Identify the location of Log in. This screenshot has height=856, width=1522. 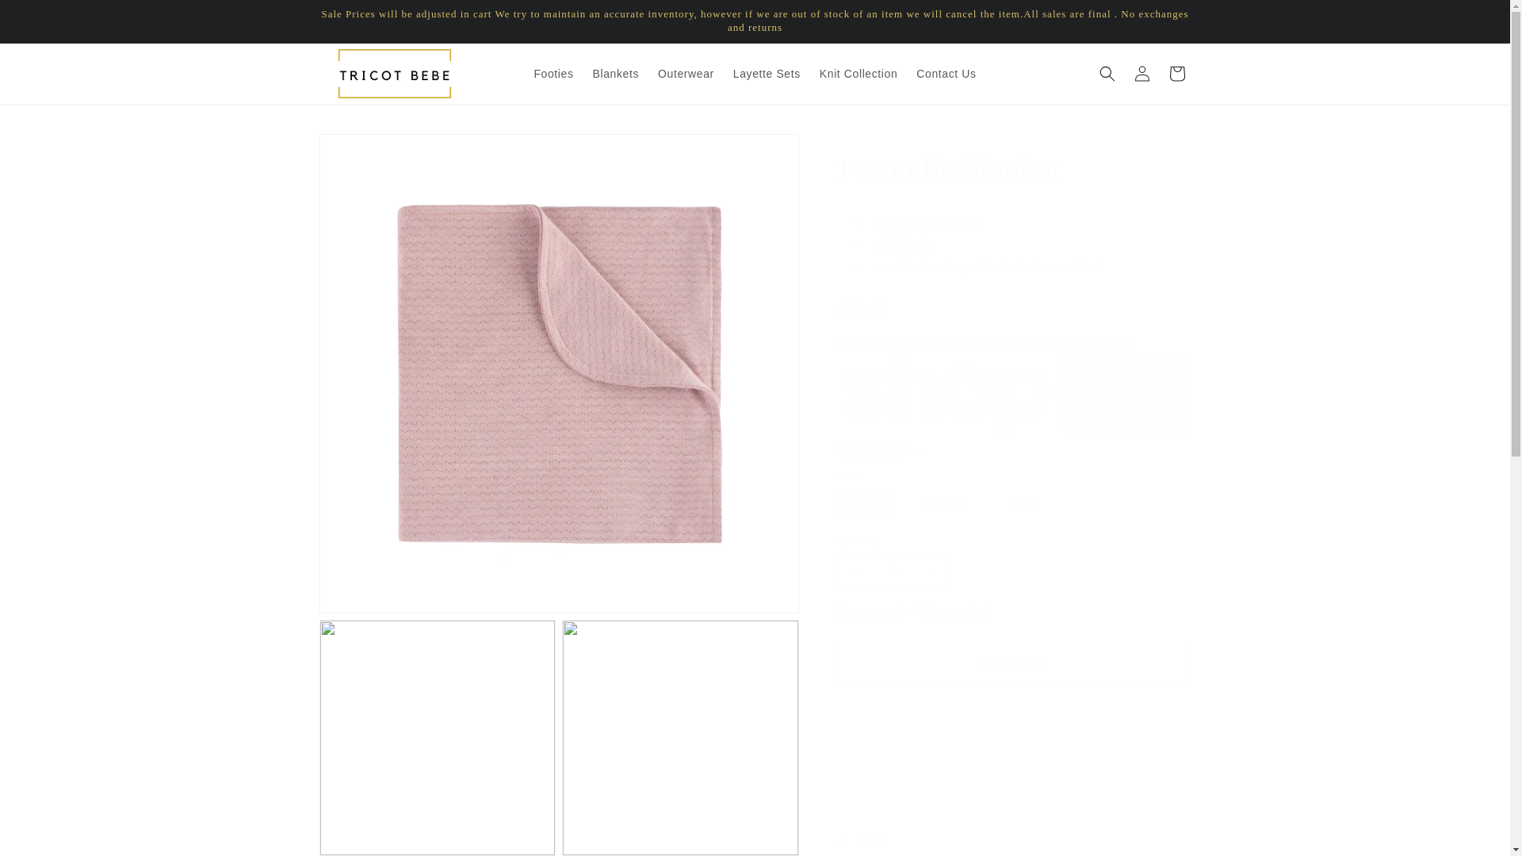
(1141, 73).